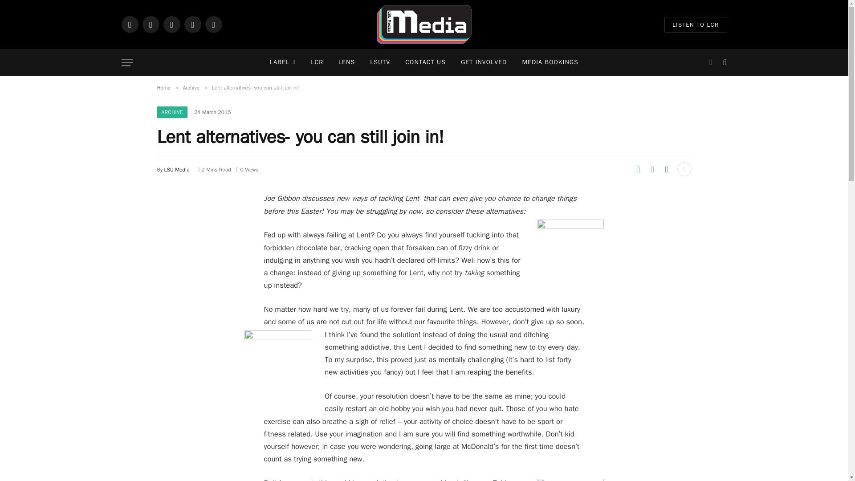 This screenshot has height=481, width=855. What do you see at coordinates (424, 24) in the screenshot?
I see `LSU Media` at bounding box center [424, 24].